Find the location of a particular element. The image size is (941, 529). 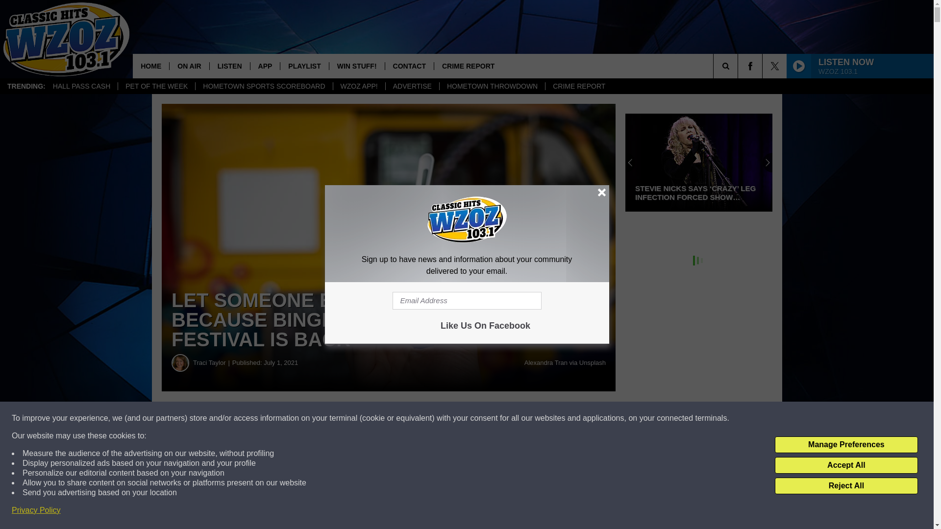

Accept All is located at coordinates (846, 465).